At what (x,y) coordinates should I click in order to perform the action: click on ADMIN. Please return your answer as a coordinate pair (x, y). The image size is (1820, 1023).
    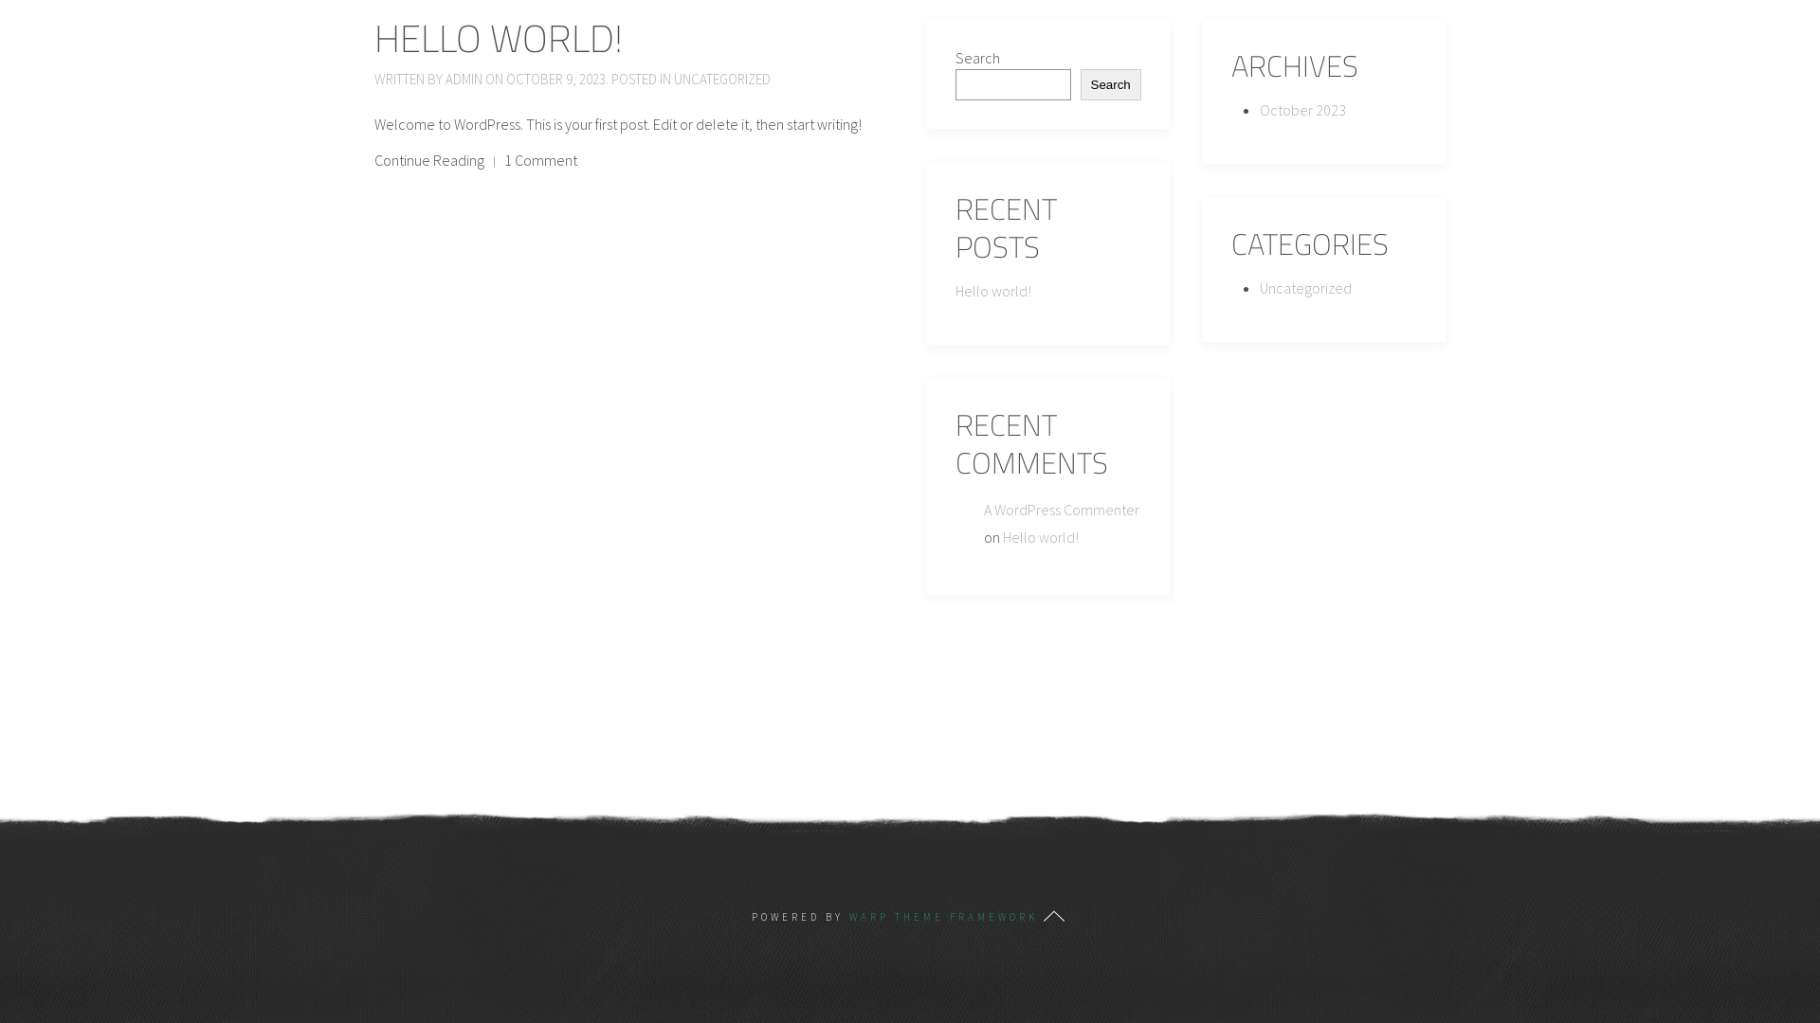
    Looking at the image, I should click on (464, 80).